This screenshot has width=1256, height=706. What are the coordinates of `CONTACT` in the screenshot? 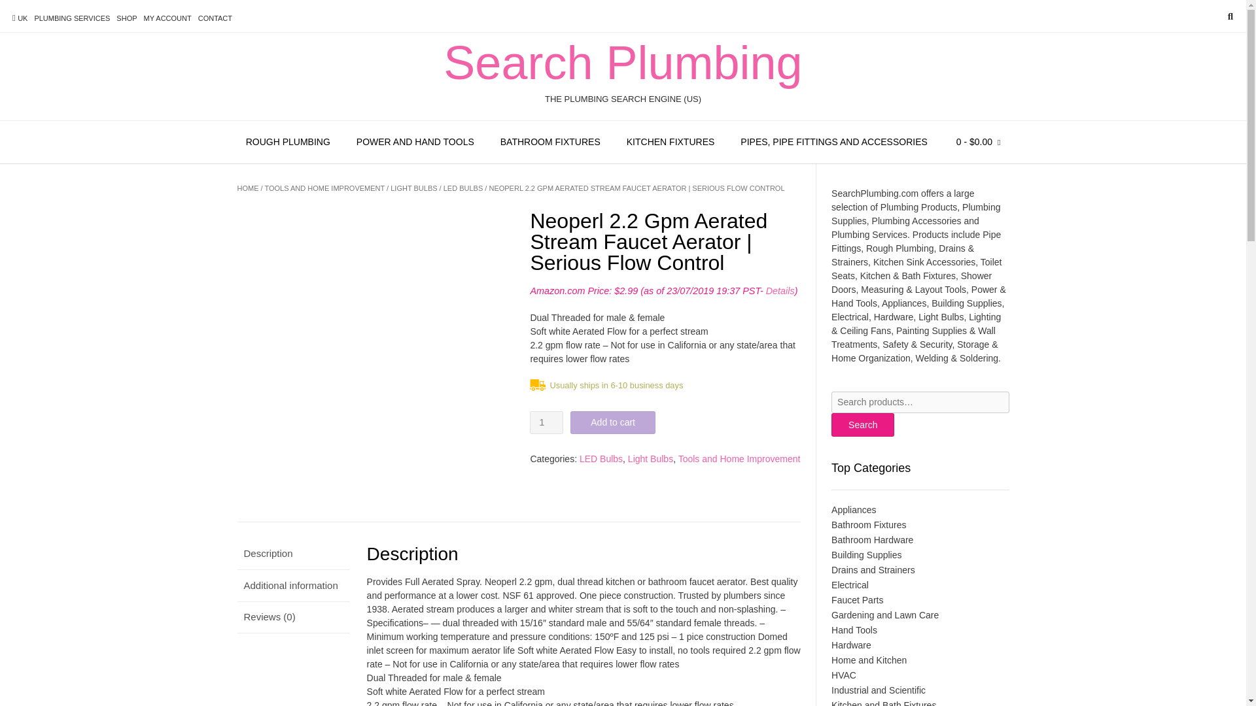 It's located at (215, 18).